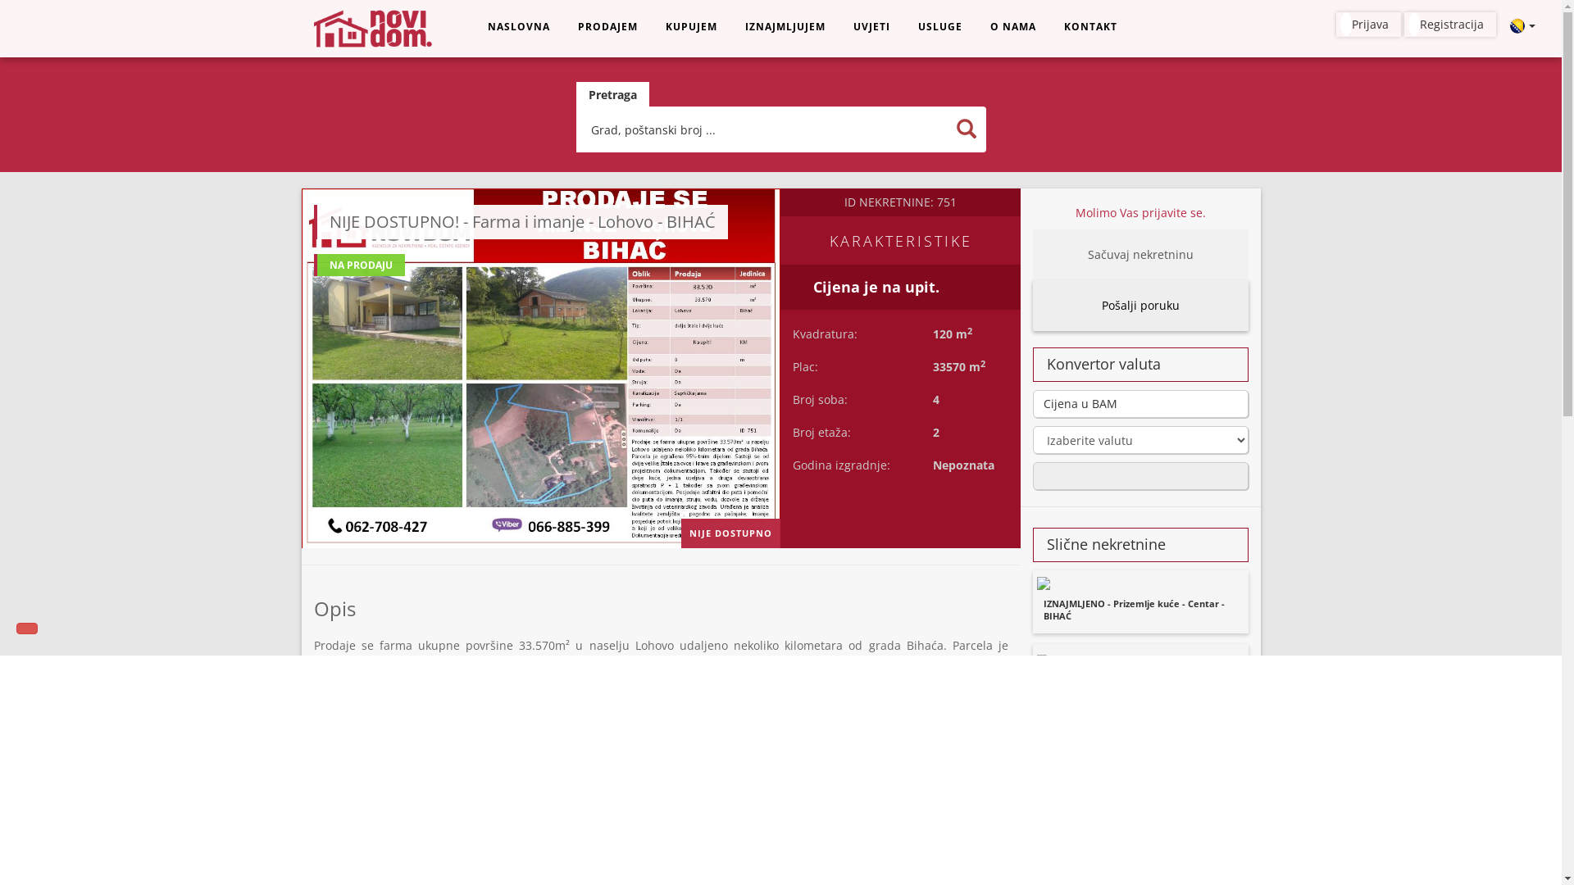 The image size is (1574, 885). What do you see at coordinates (1012, 27) in the screenshot?
I see `O NAMA` at bounding box center [1012, 27].